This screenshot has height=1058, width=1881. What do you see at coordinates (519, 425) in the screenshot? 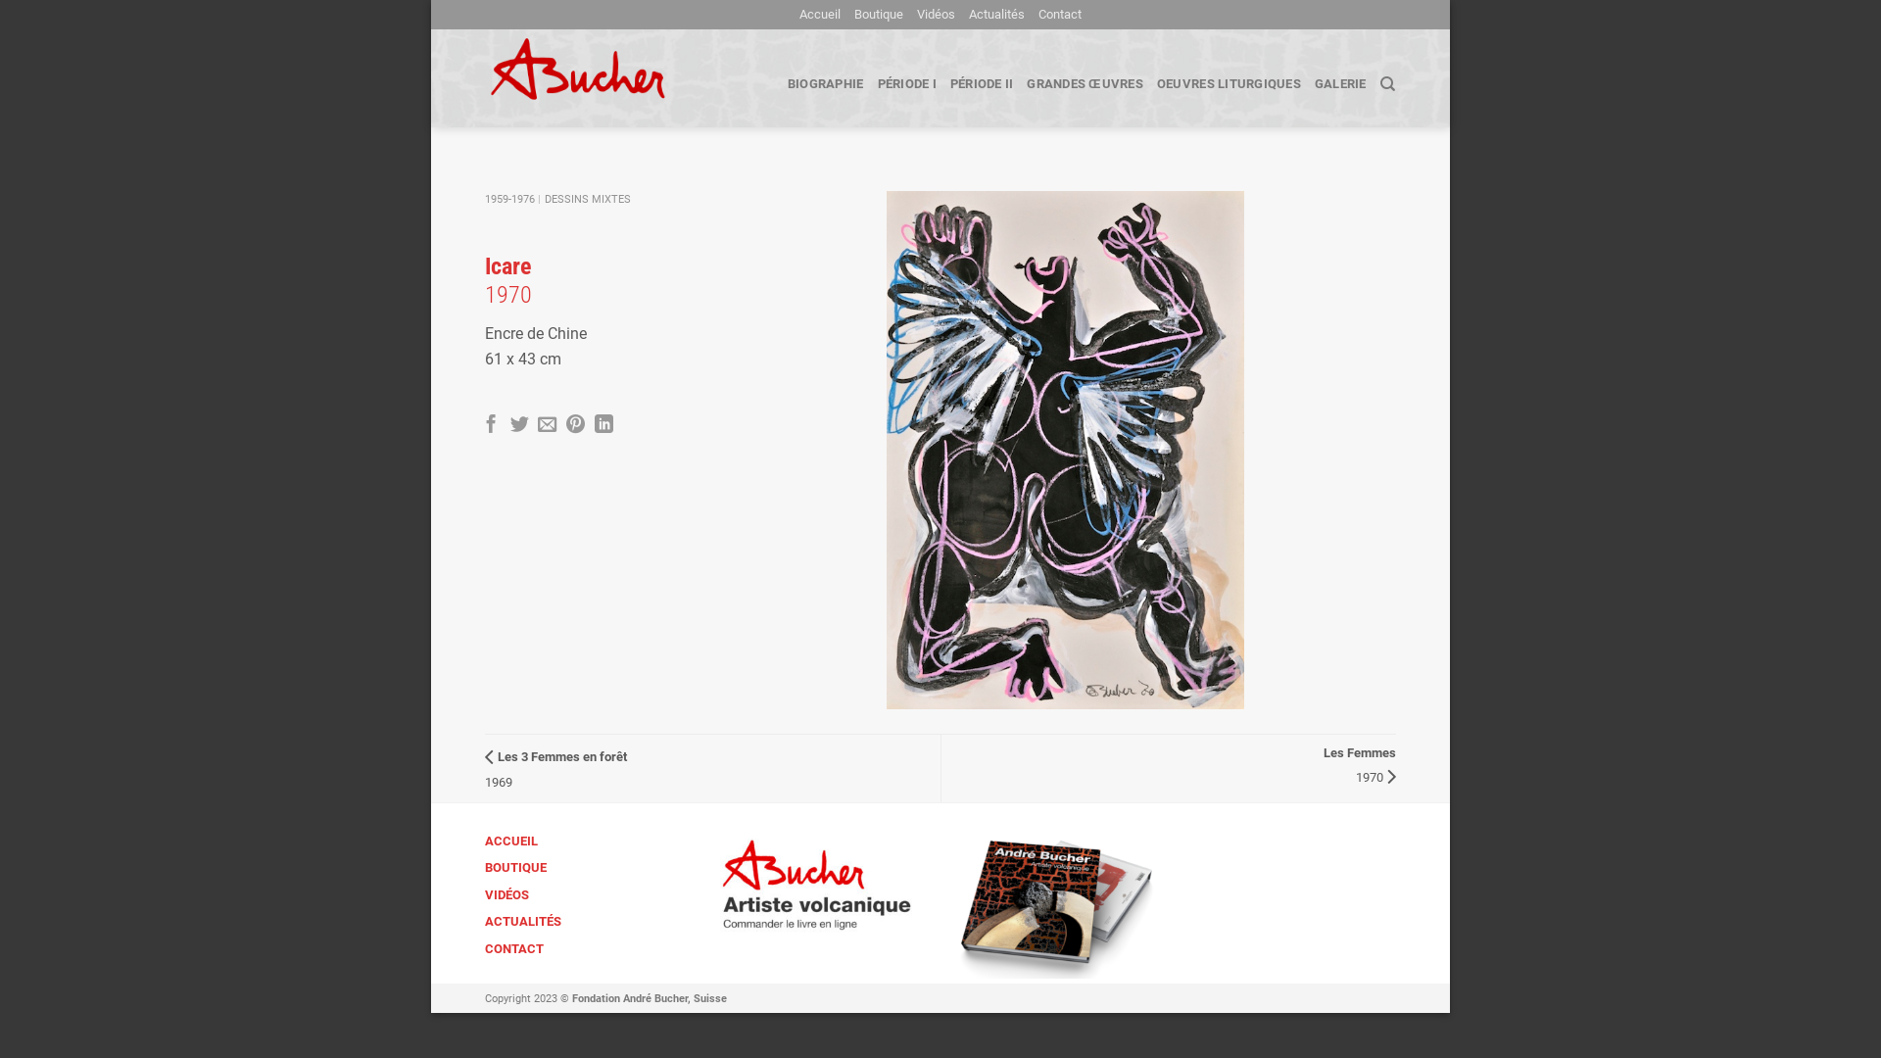
I see `Partager sur Twitter` at bounding box center [519, 425].